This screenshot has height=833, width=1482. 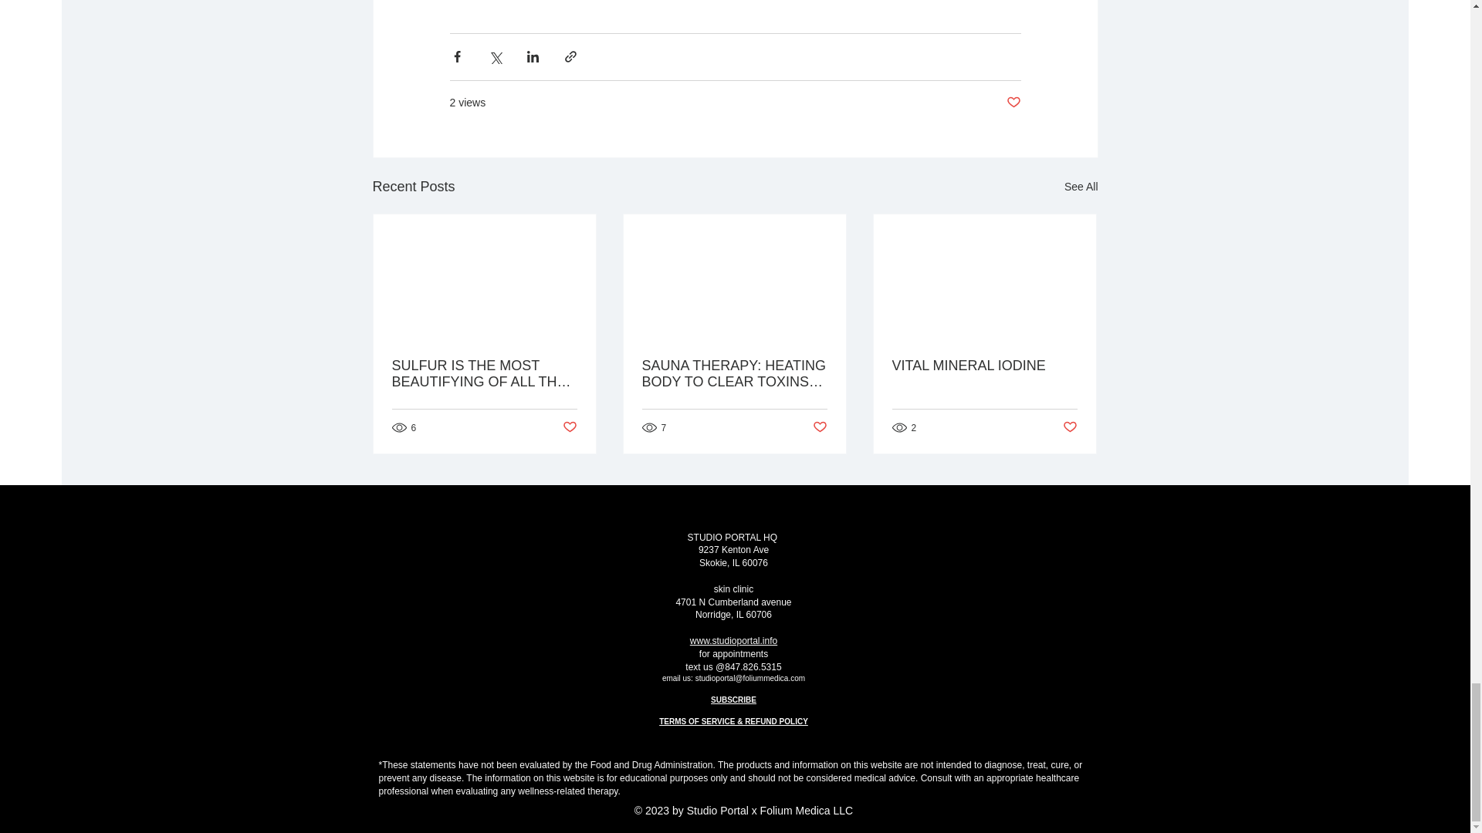 What do you see at coordinates (1081, 187) in the screenshot?
I see `See All` at bounding box center [1081, 187].